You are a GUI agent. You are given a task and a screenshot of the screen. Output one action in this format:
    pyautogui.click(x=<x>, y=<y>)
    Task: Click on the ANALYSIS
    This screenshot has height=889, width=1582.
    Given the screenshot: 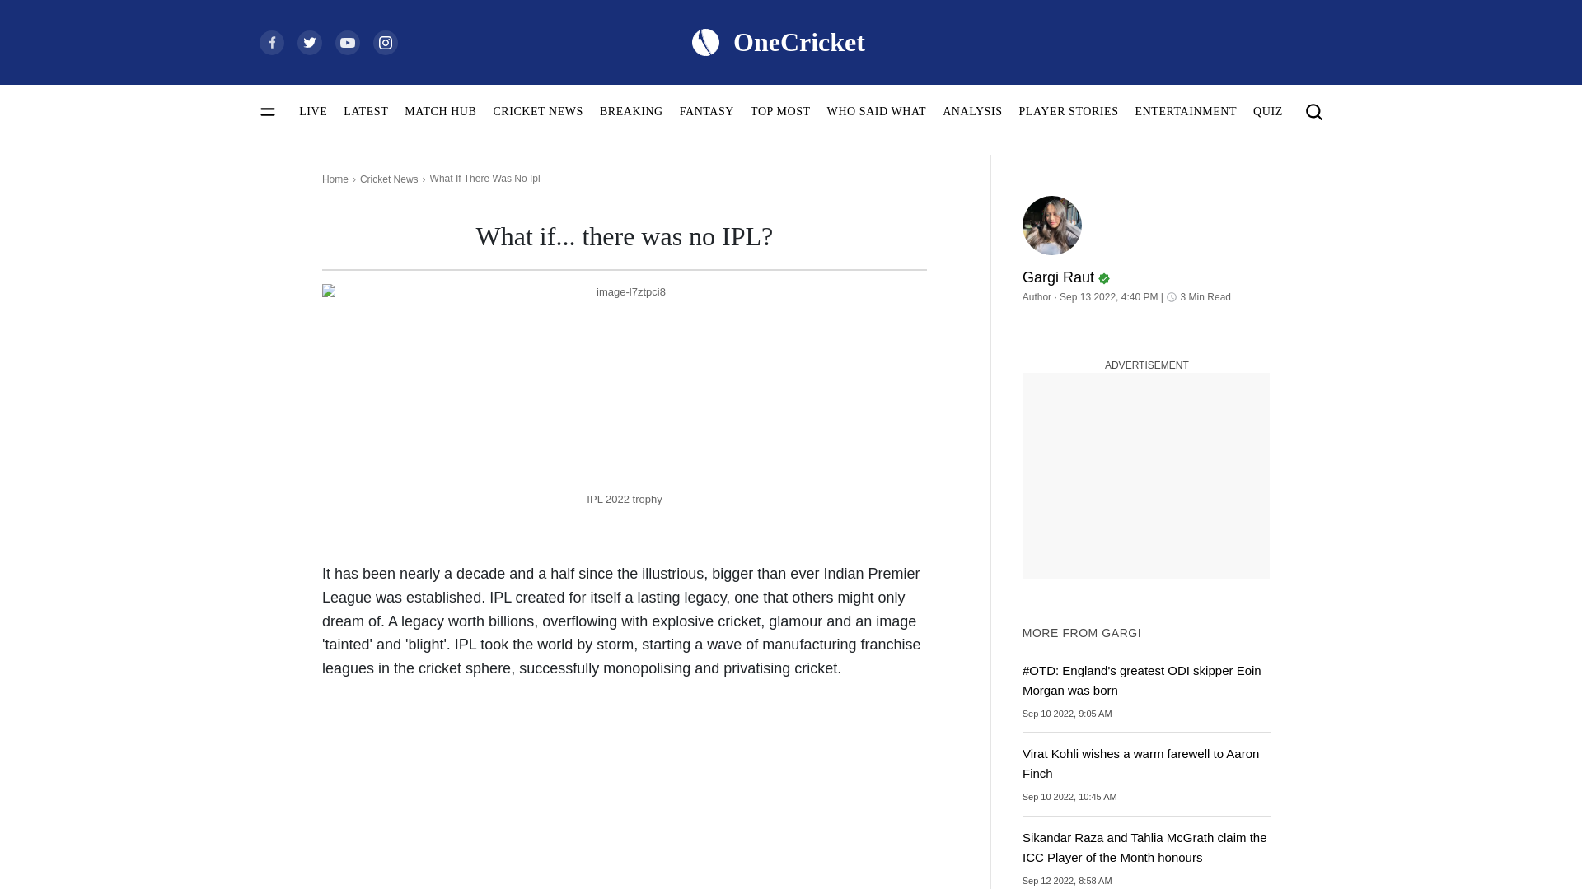 What is the action you would take?
    pyautogui.click(x=972, y=111)
    